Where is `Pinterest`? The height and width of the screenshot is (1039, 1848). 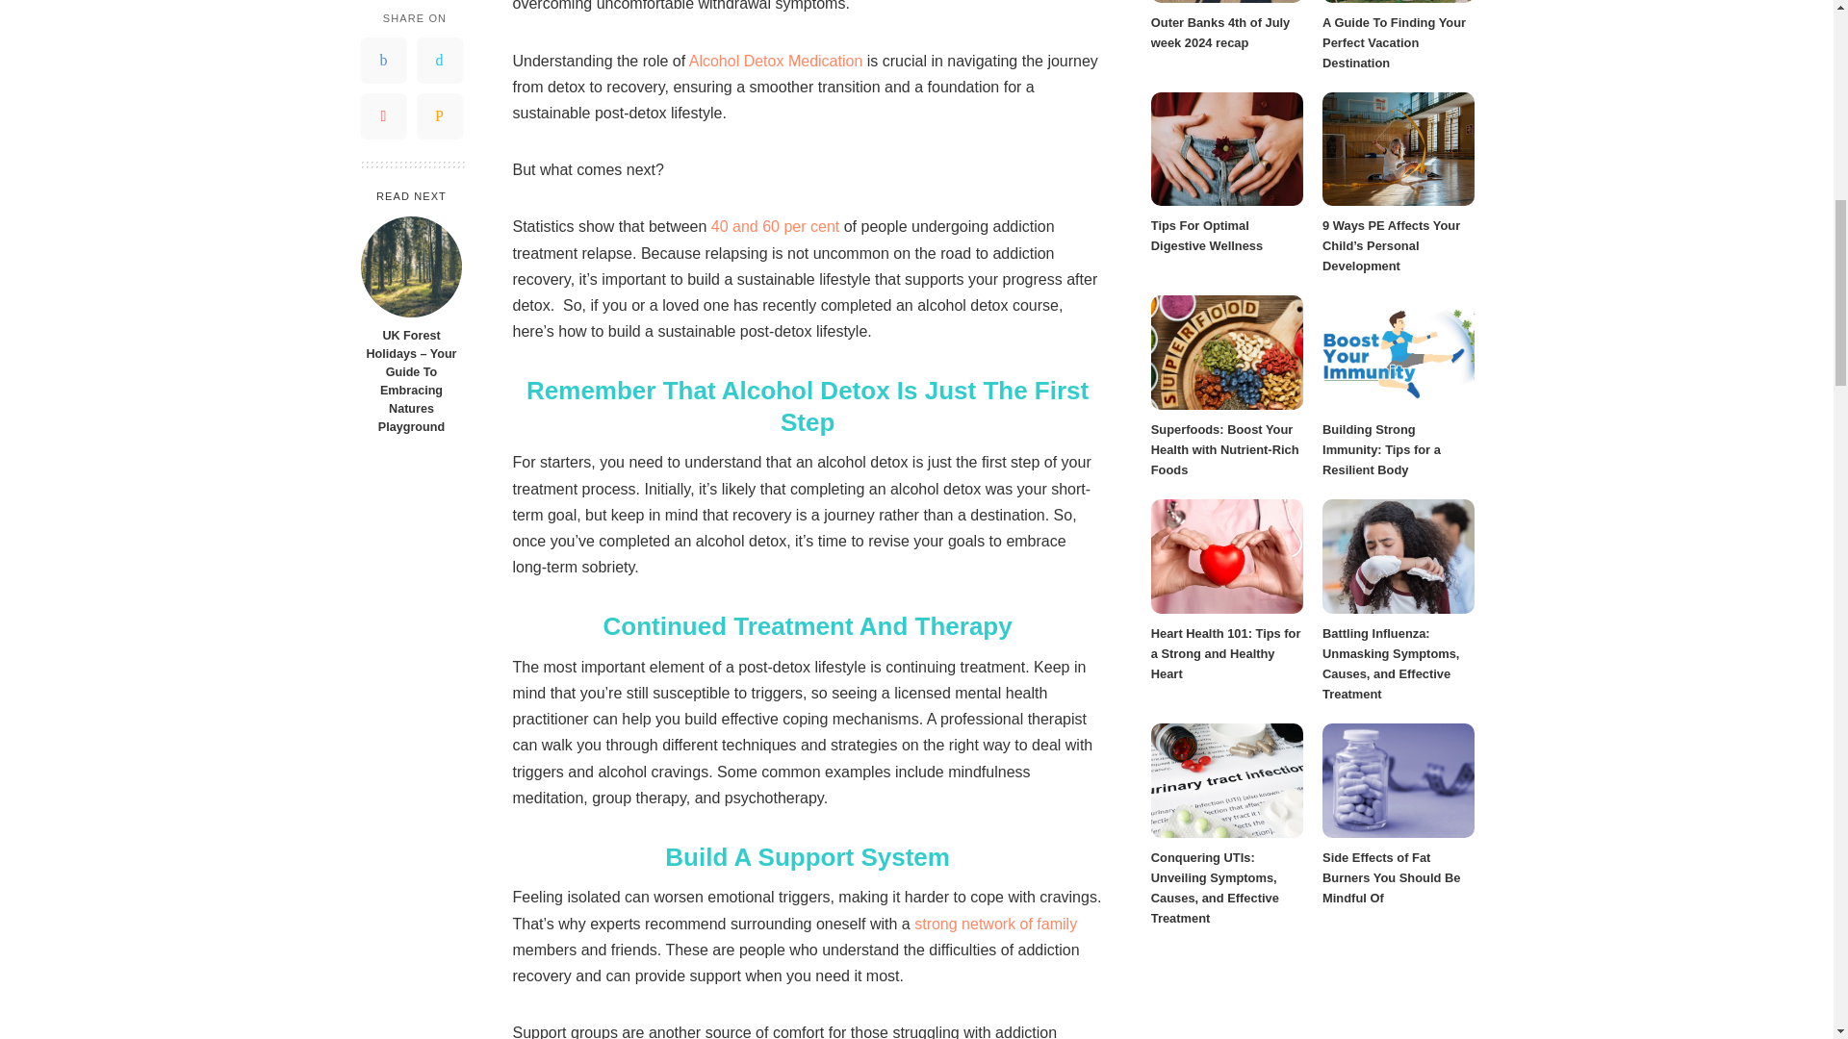
Pinterest is located at coordinates (383, 21).